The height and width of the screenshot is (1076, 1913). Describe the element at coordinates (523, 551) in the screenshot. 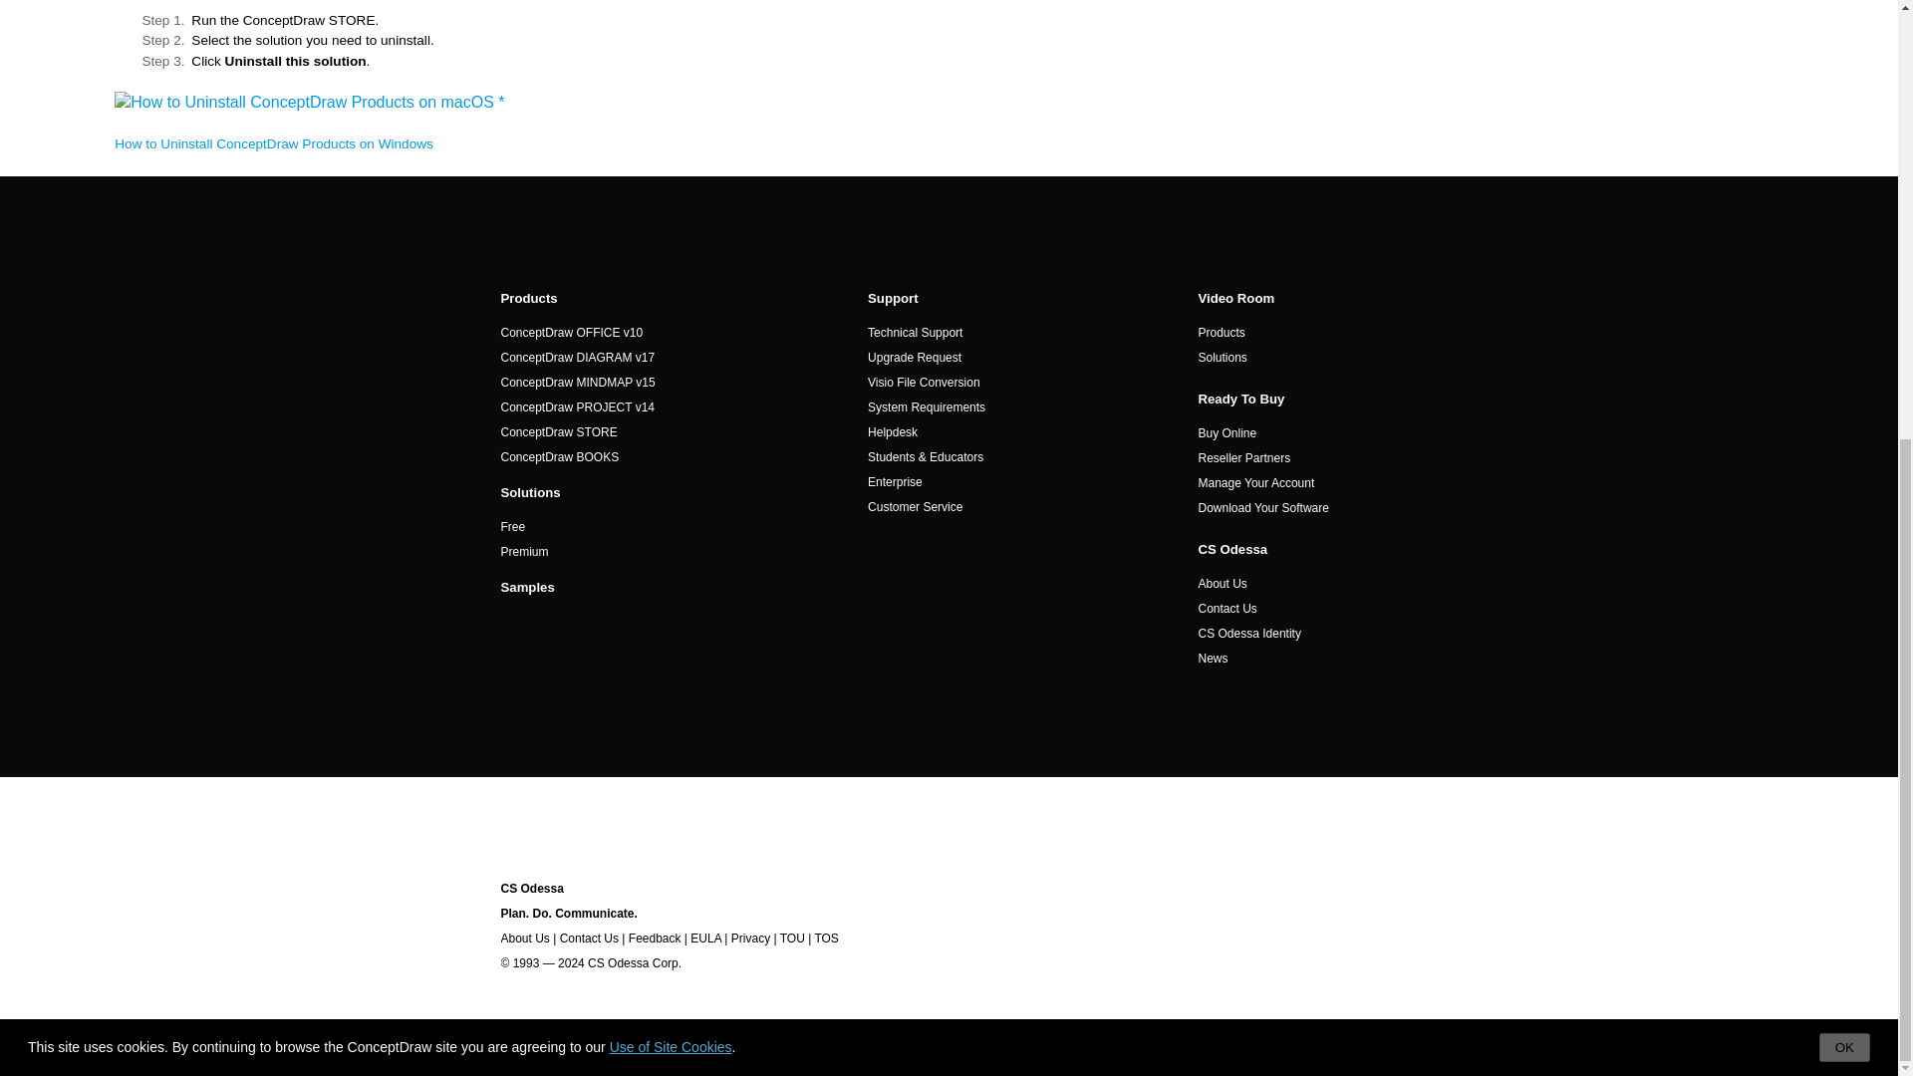

I see `Premium` at that location.